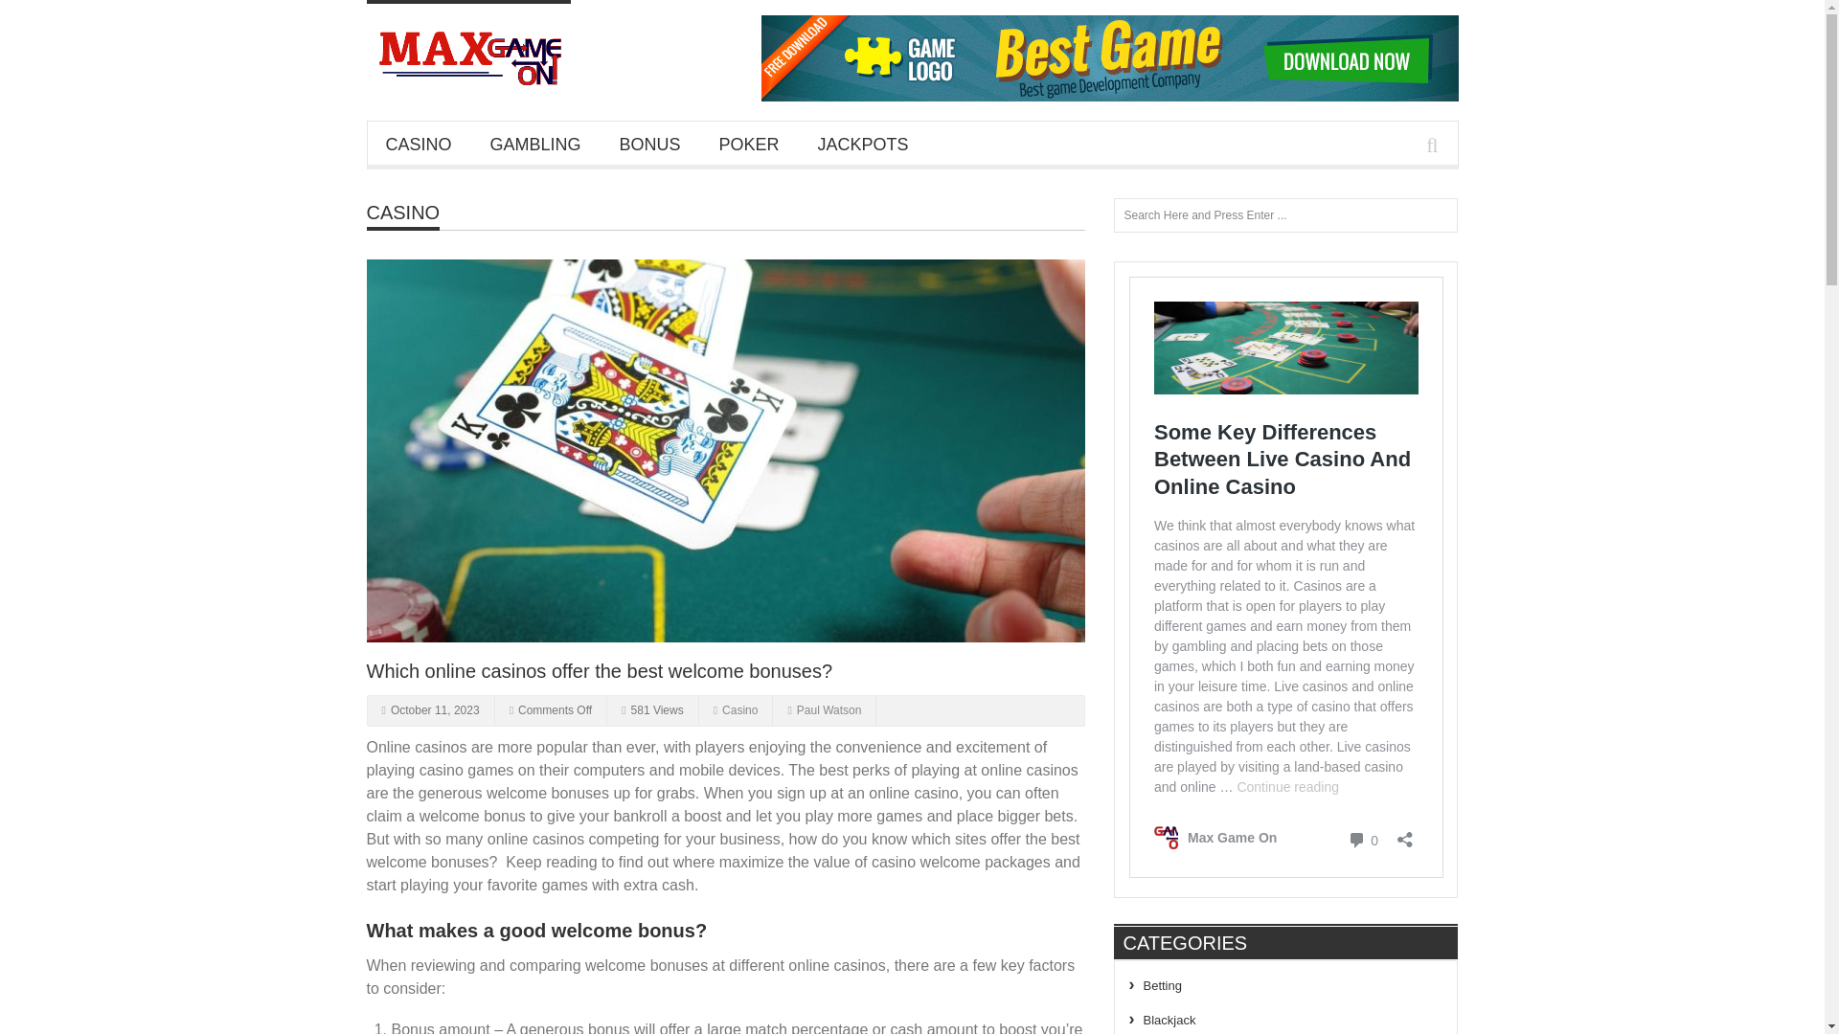 The width and height of the screenshot is (1839, 1034). I want to click on JACKPOTS, so click(863, 144).